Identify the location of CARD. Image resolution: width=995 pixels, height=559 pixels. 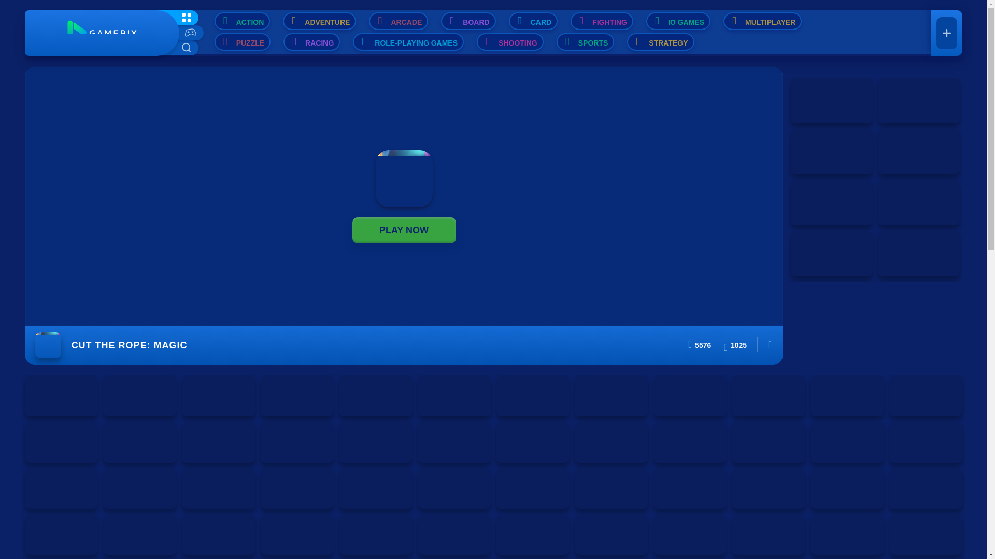
(533, 21).